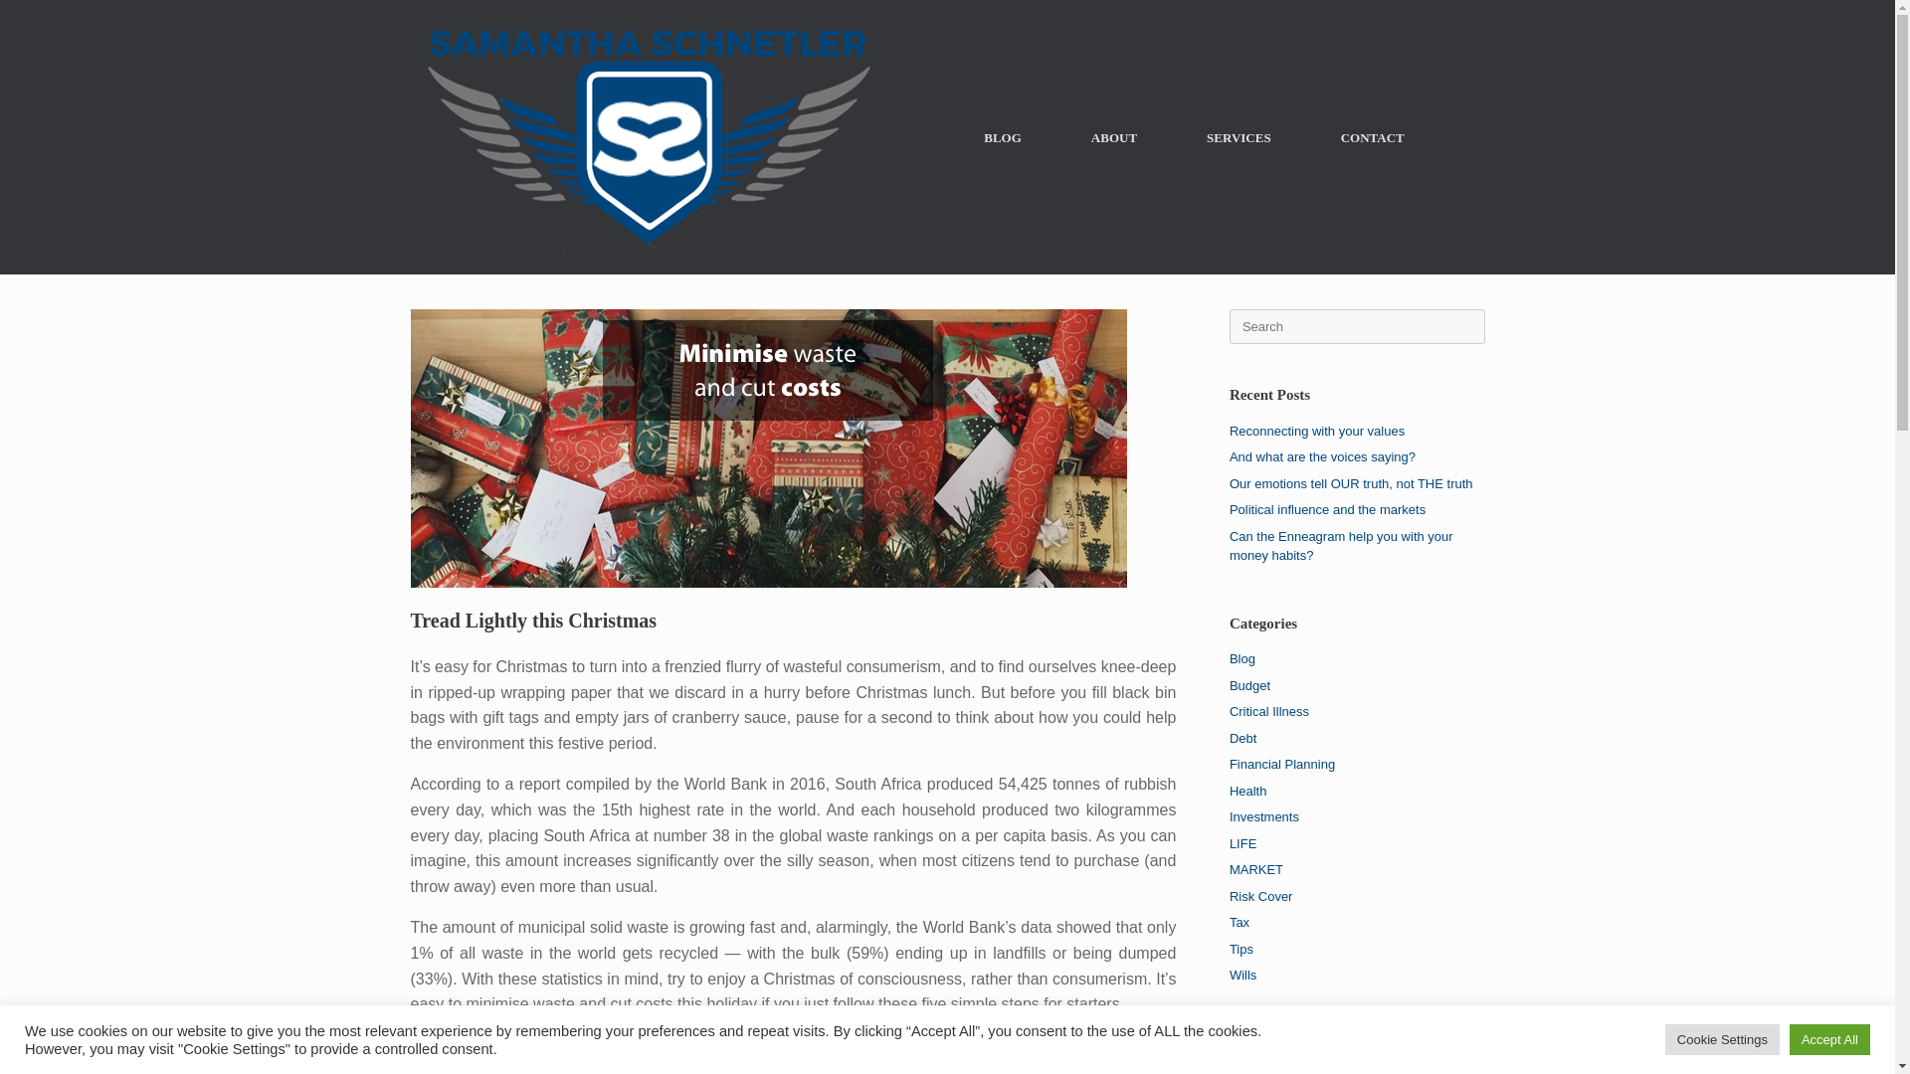  I want to click on LIFE, so click(1243, 843).